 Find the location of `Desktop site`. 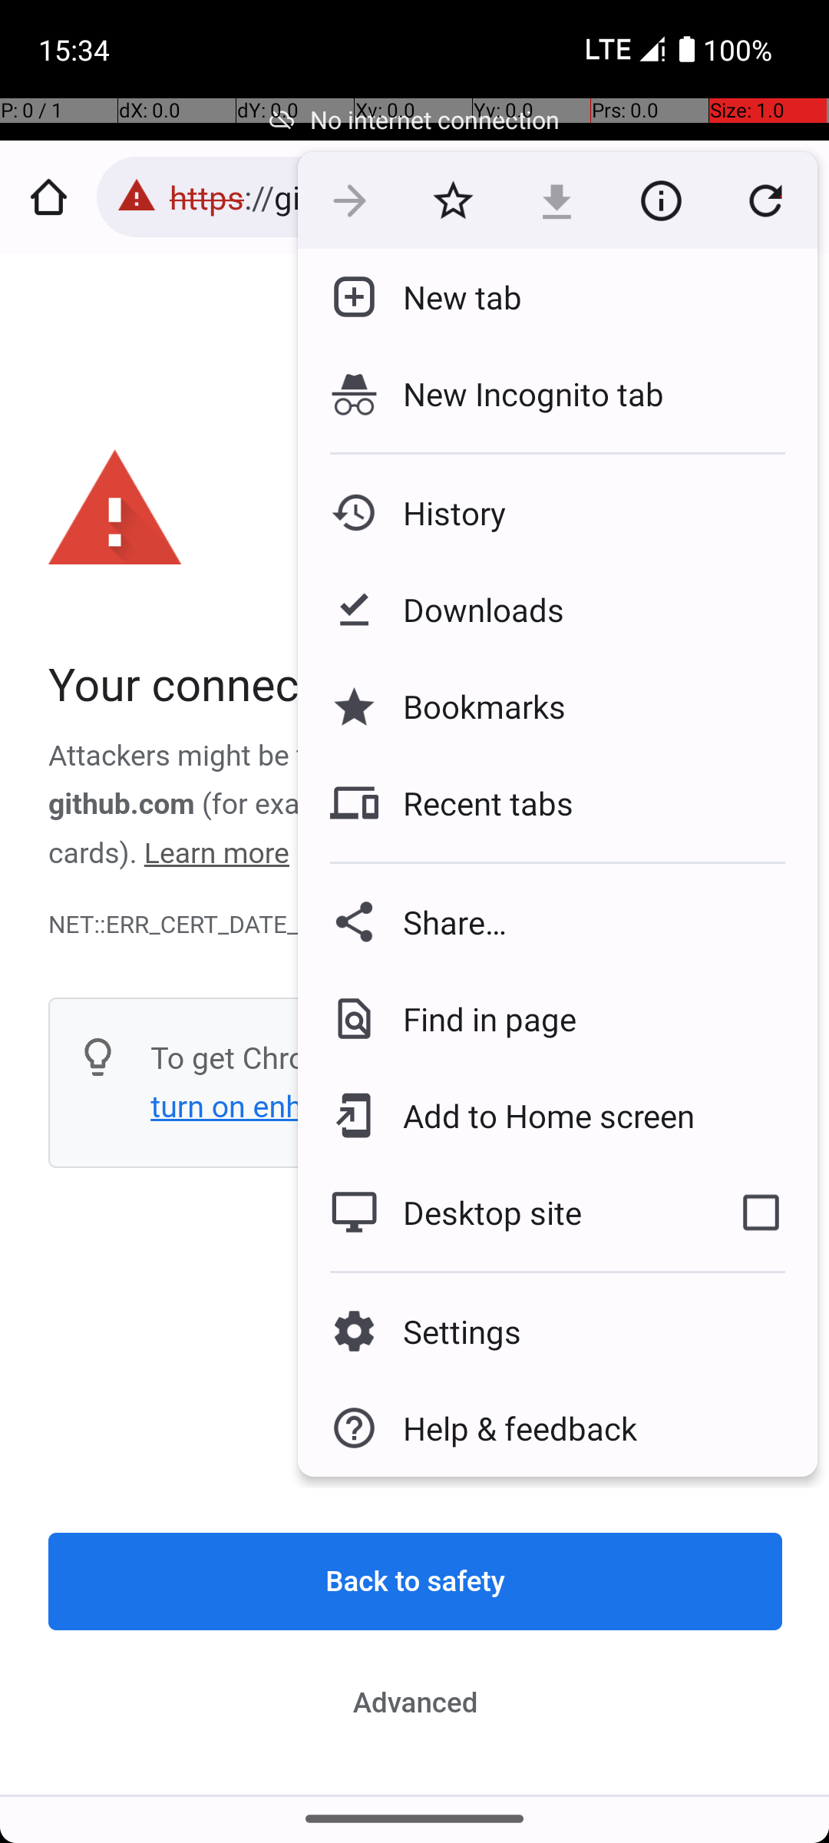

Desktop site is located at coordinates (501, 1213).